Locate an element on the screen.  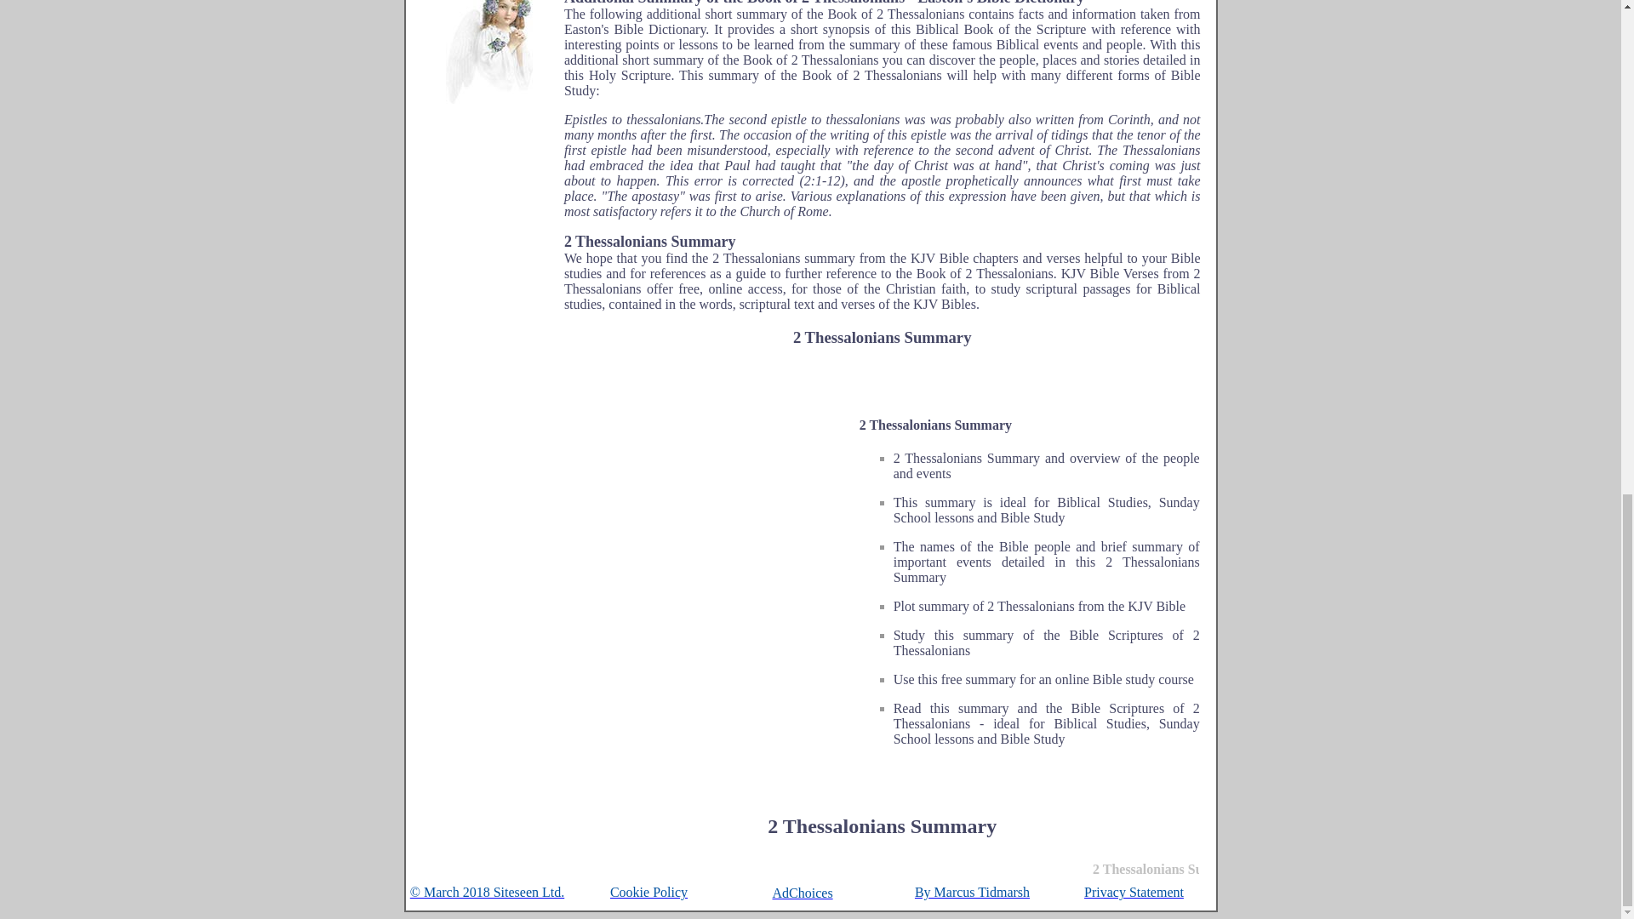
Cookie Policy is located at coordinates (648, 892).